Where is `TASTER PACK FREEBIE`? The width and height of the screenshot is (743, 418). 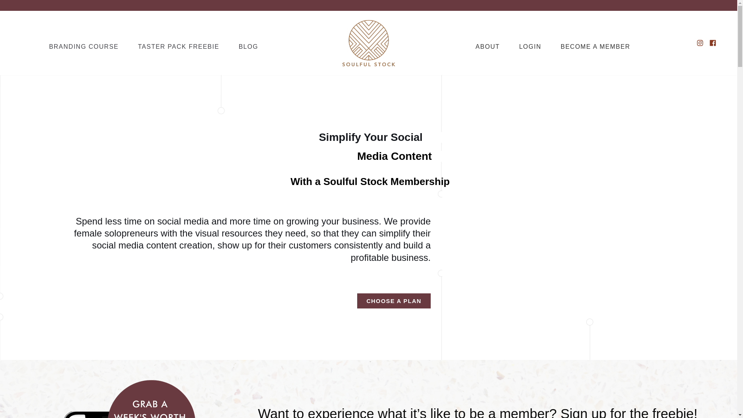 TASTER PACK FREEBIE is located at coordinates (178, 46).